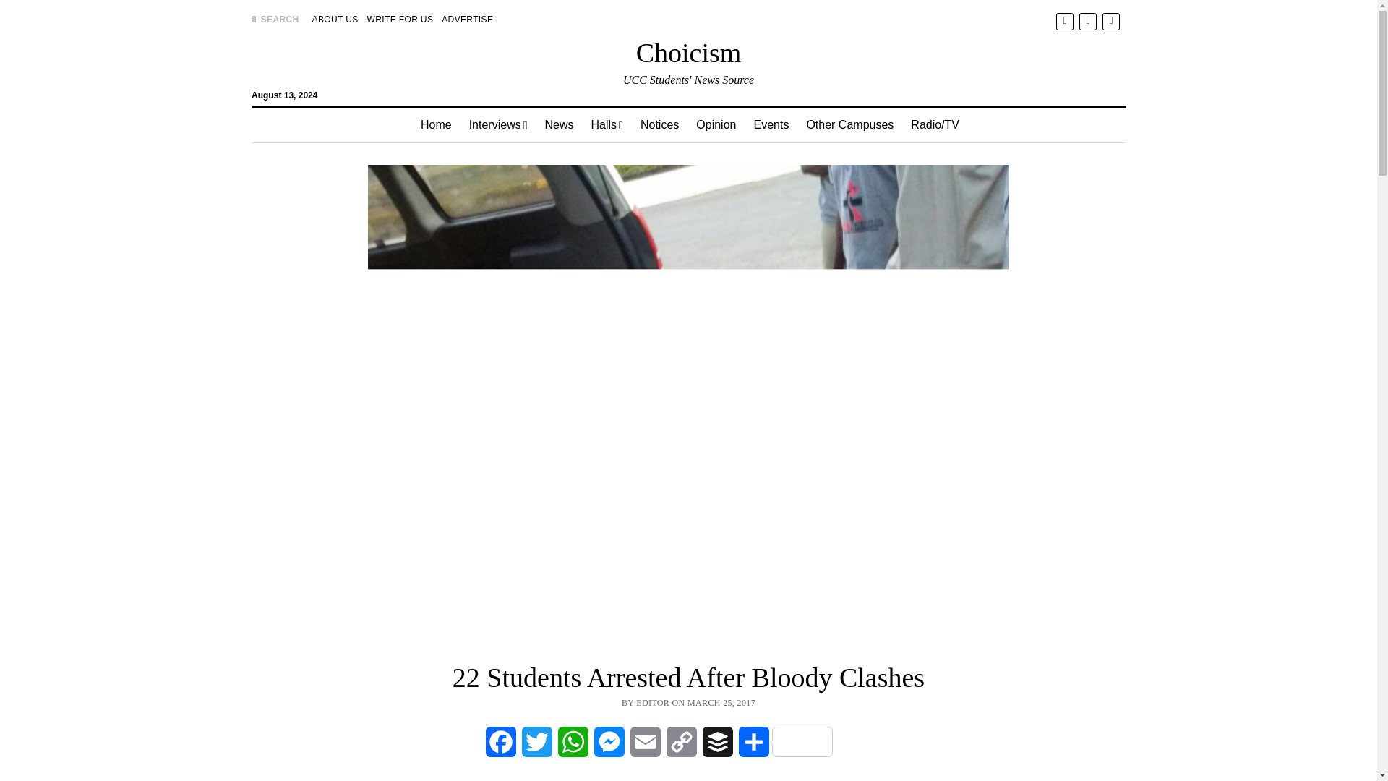  I want to click on Choicism, so click(688, 52).